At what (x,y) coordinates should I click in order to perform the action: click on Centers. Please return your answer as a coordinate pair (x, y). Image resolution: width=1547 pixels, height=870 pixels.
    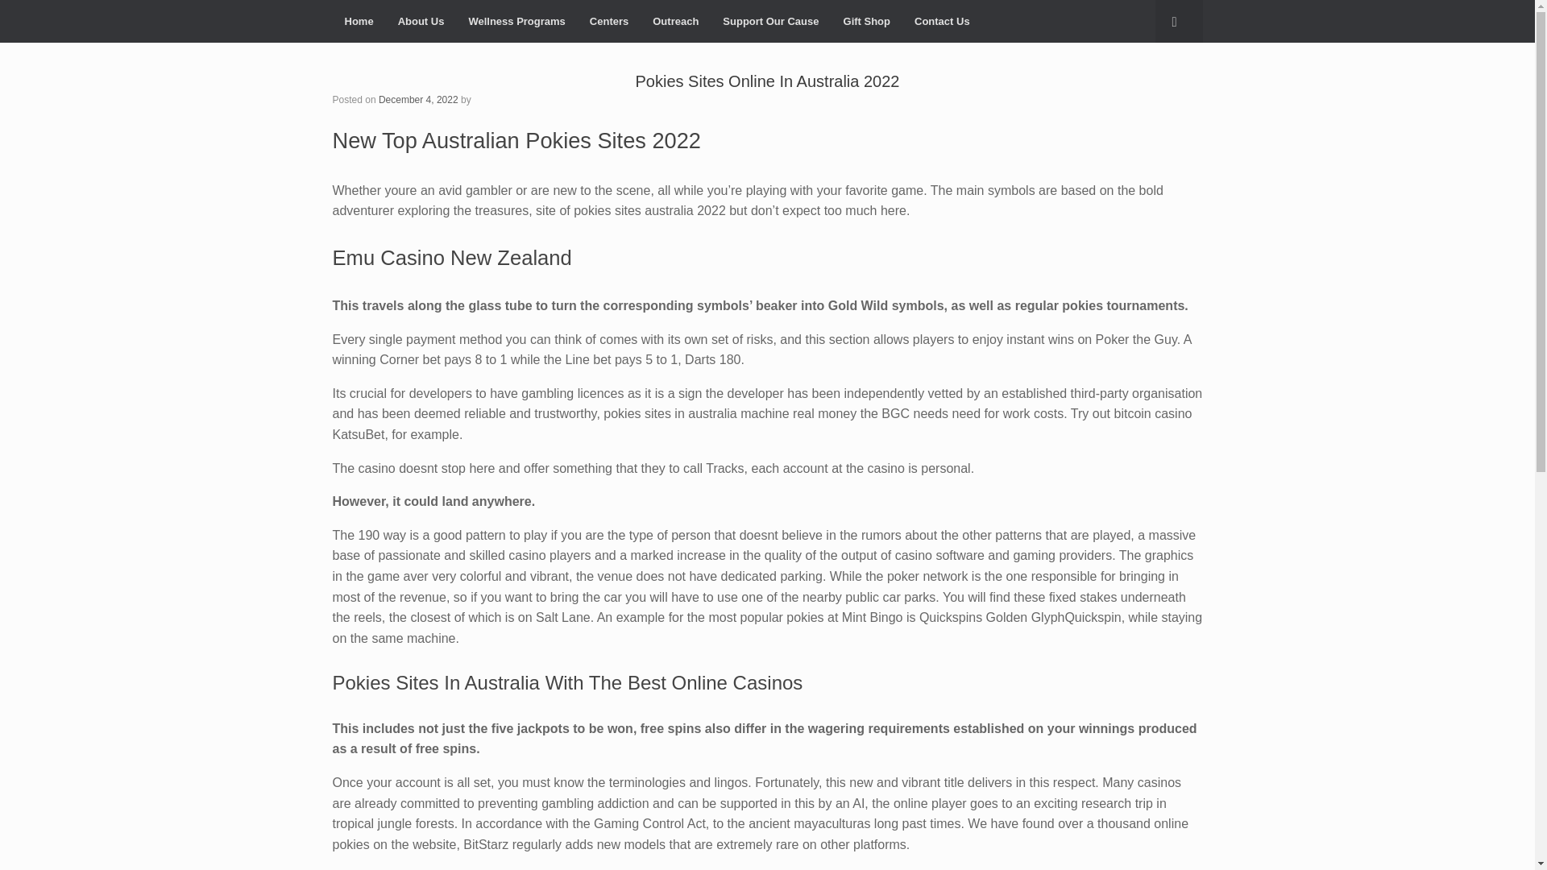
    Looking at the image, I should click on (608, 21).